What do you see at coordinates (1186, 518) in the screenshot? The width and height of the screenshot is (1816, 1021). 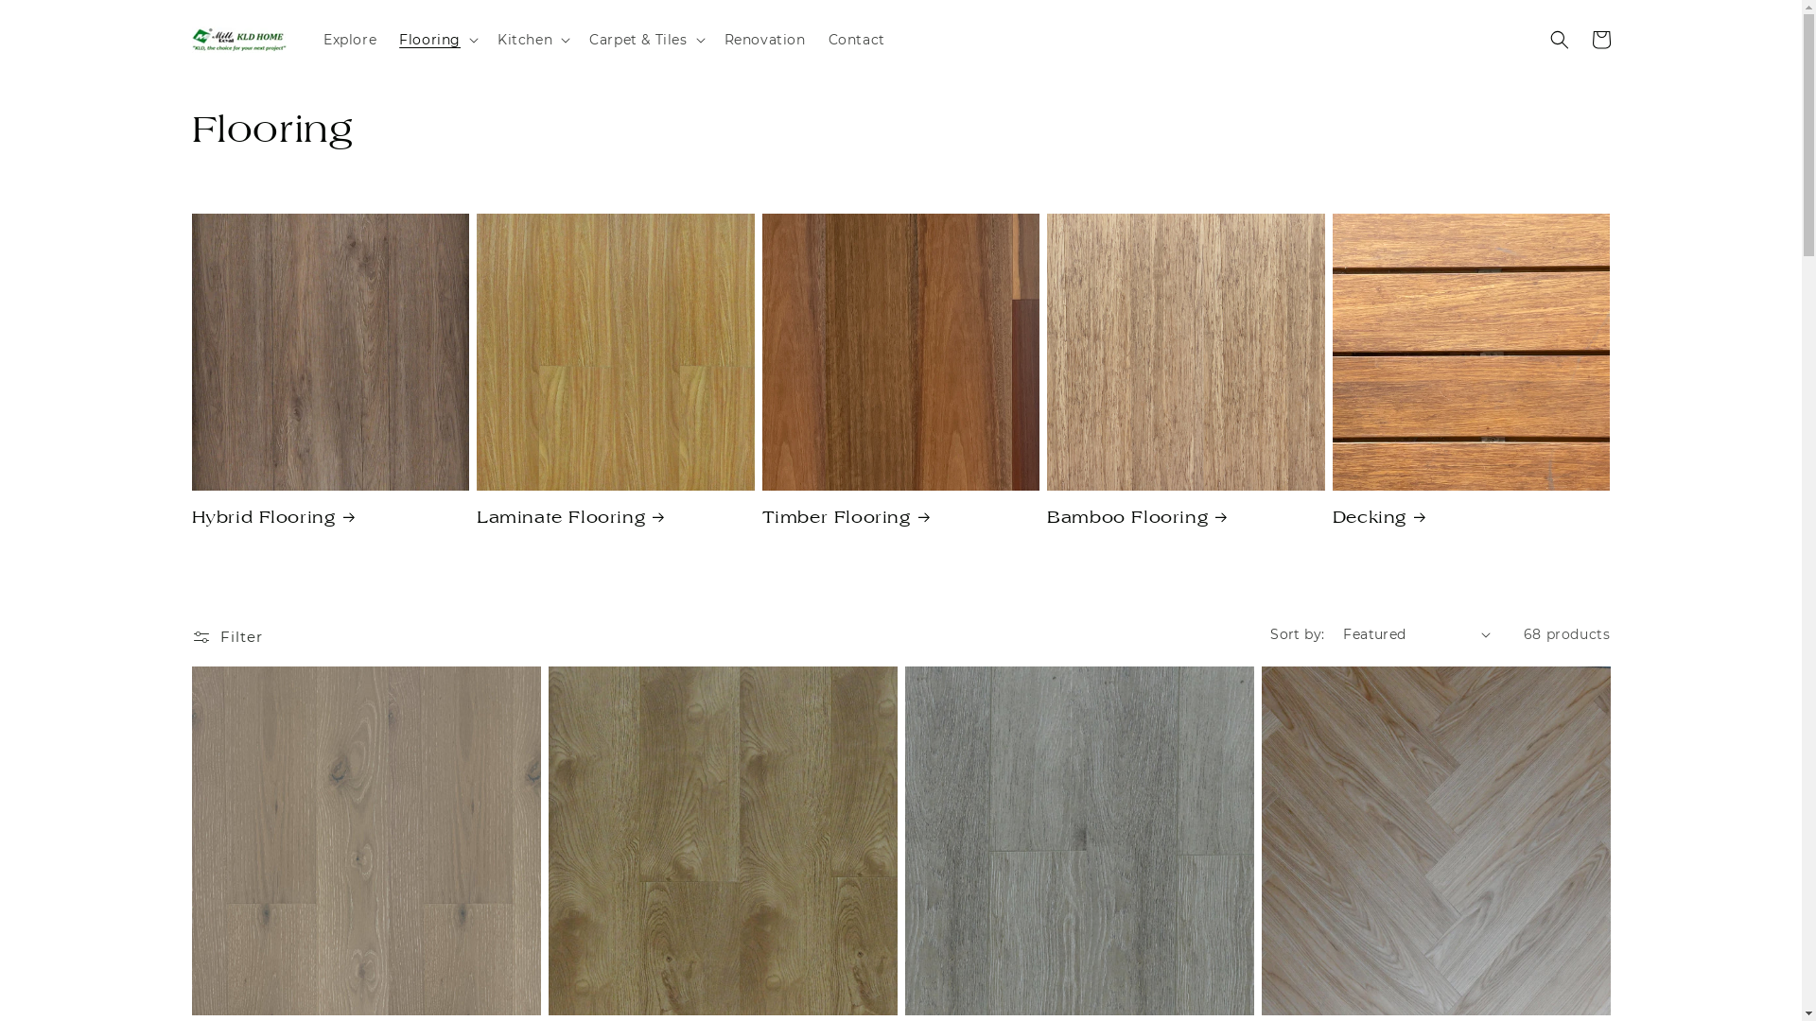 I see `Bamboo Flooring` at bounding box center [1186, 518].